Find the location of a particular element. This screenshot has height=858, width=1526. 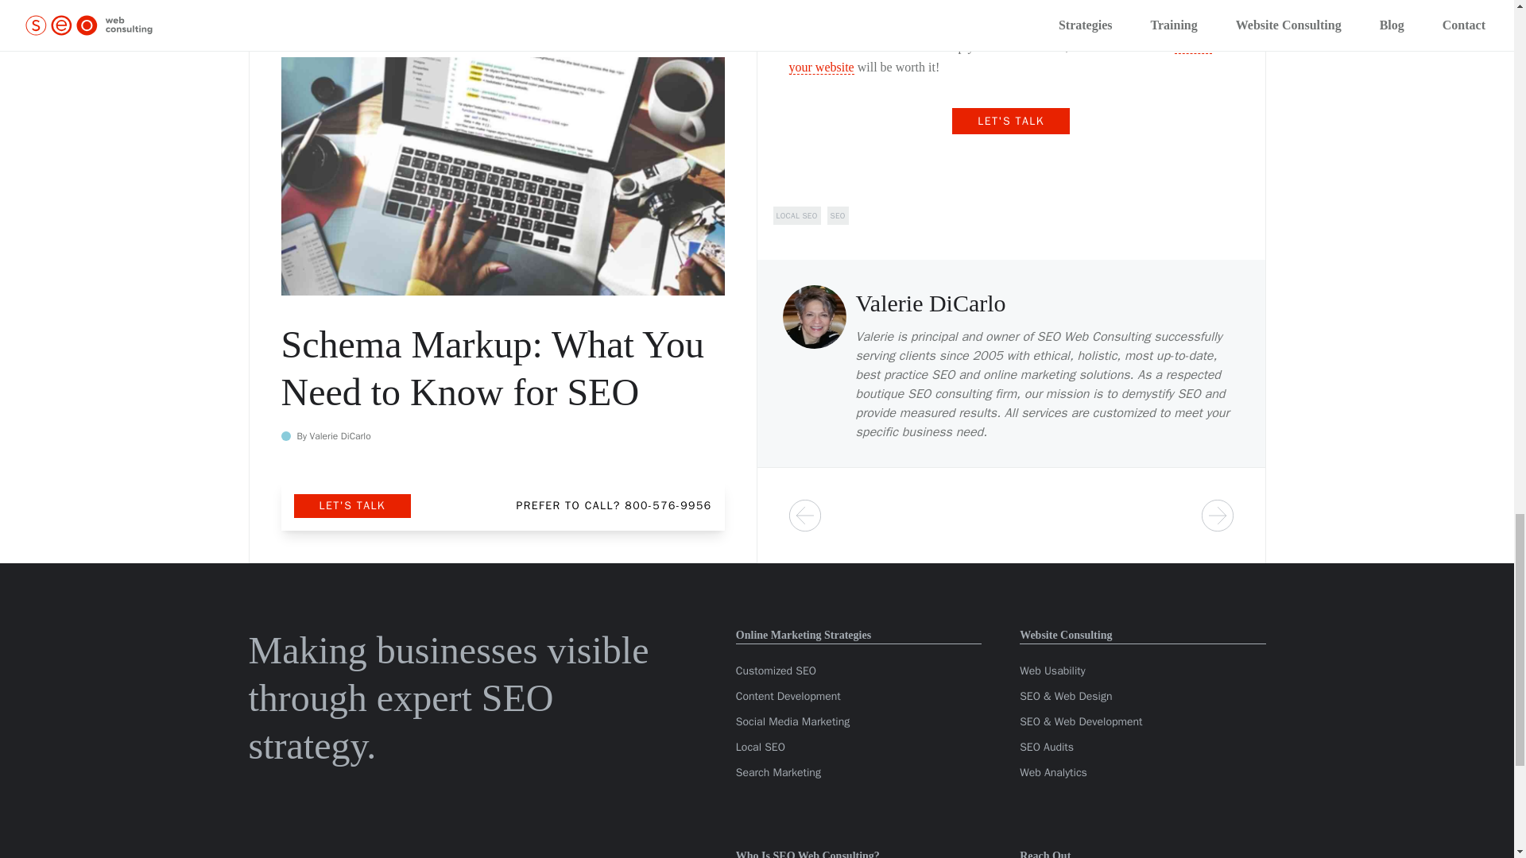

Customized SEO is located at coordinates (776, 671).